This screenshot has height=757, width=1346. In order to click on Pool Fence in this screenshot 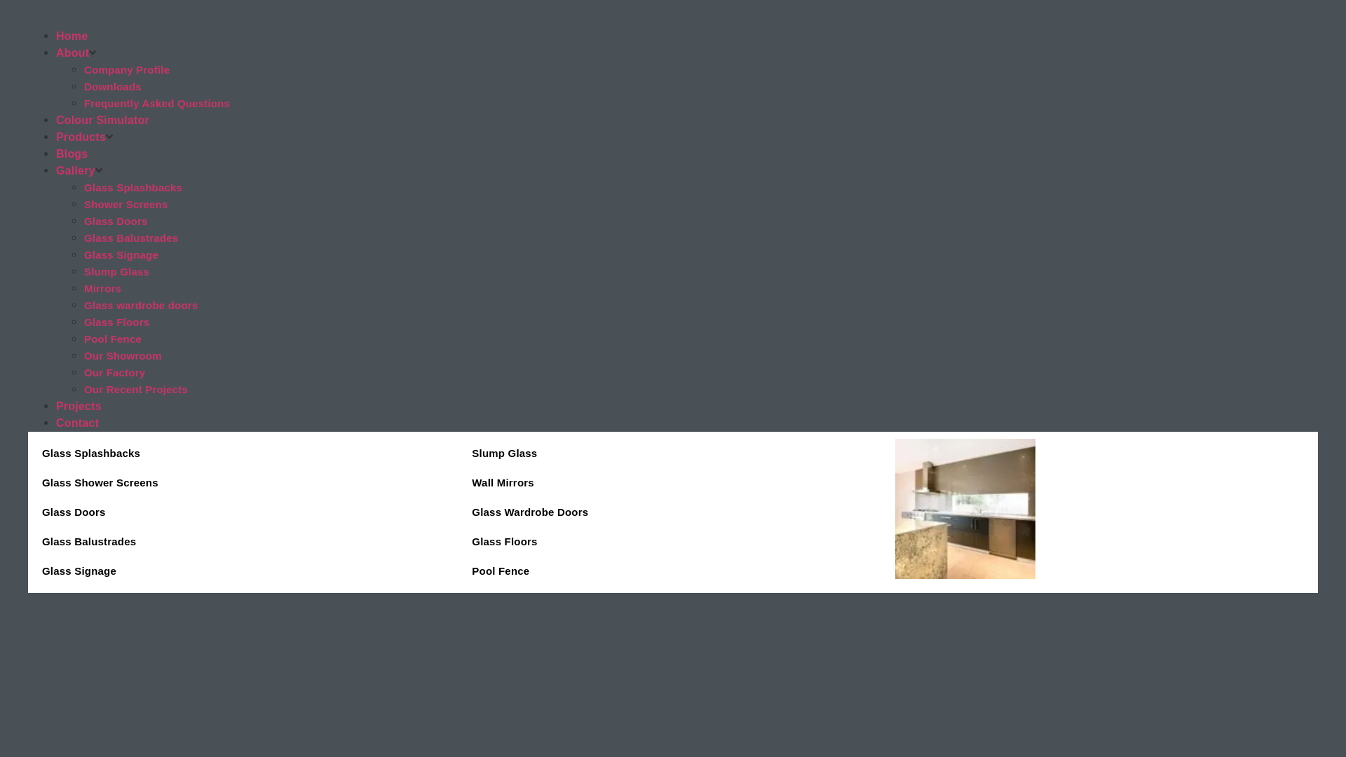, I will do `click(673, 571)`.